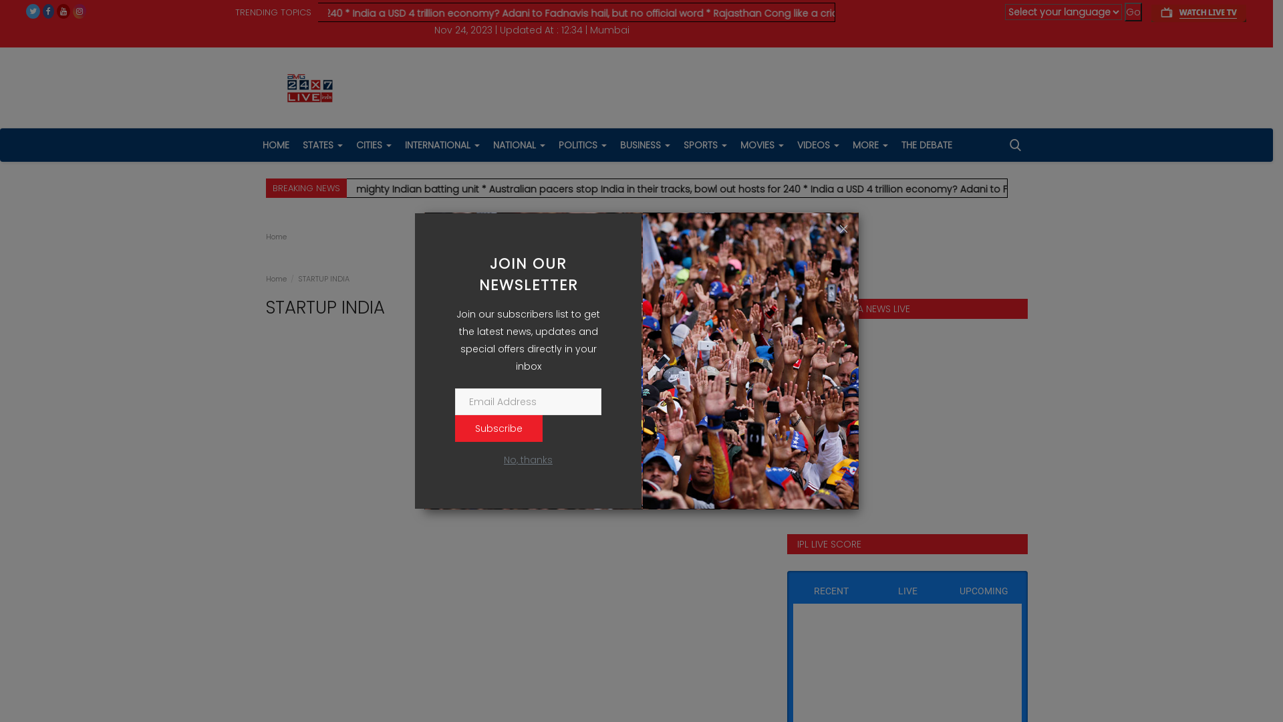  Describe the element at coordinates (442, 145) in the screenshot. I see `INTERNATIONAL` at that location.